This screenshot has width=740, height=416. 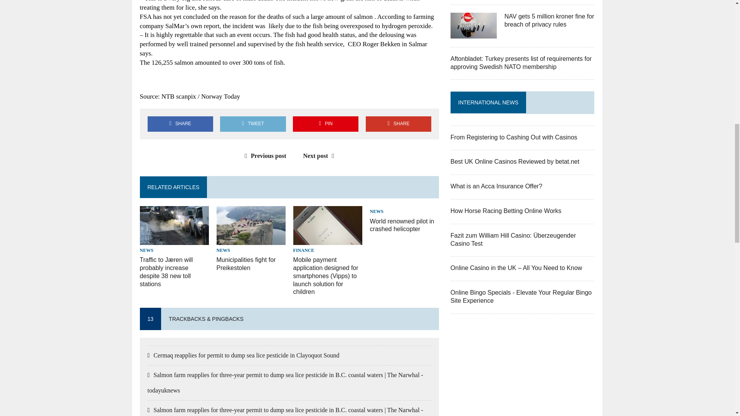 What do you see at coordinates (264, 156) in the screenshot?
I see `Previous post` at bounding box center [264, 156].